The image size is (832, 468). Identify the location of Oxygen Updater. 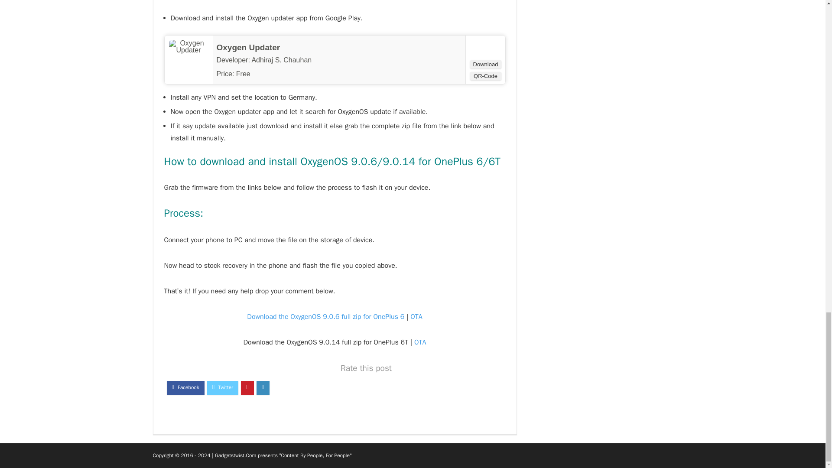
(248, 47).